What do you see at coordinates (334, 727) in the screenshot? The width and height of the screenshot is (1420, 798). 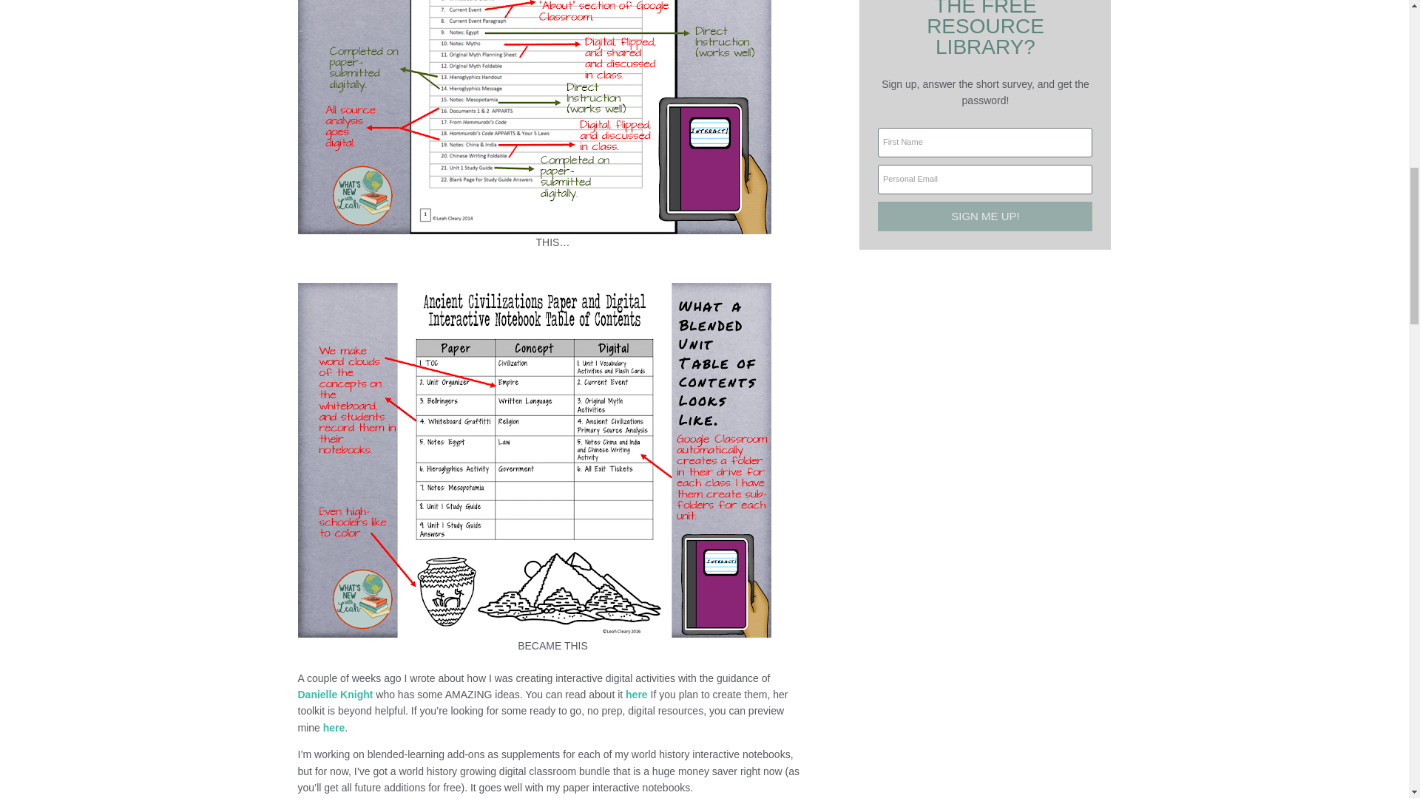 I see `here` at bounding box center [334, 727].